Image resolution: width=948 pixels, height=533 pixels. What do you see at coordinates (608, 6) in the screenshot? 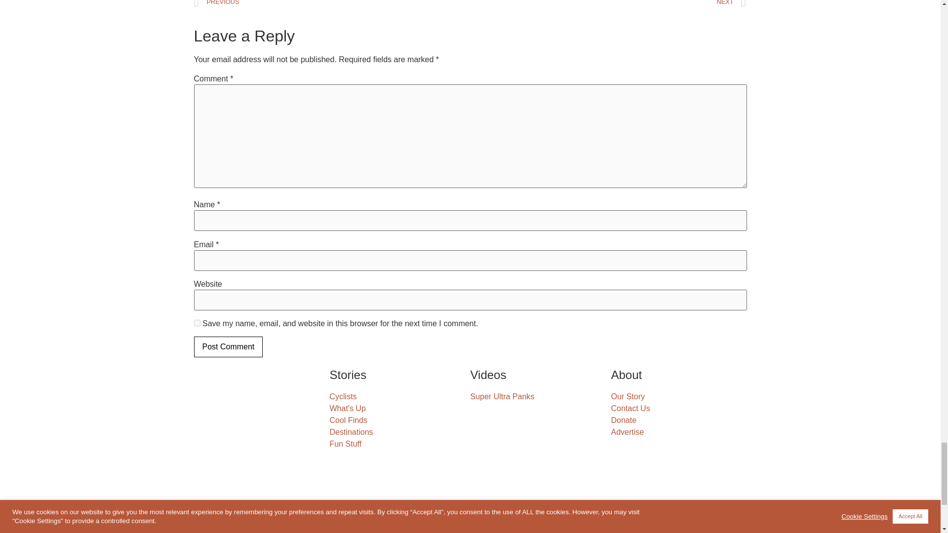
I see `NEXT` at bounding box center [608, 6].